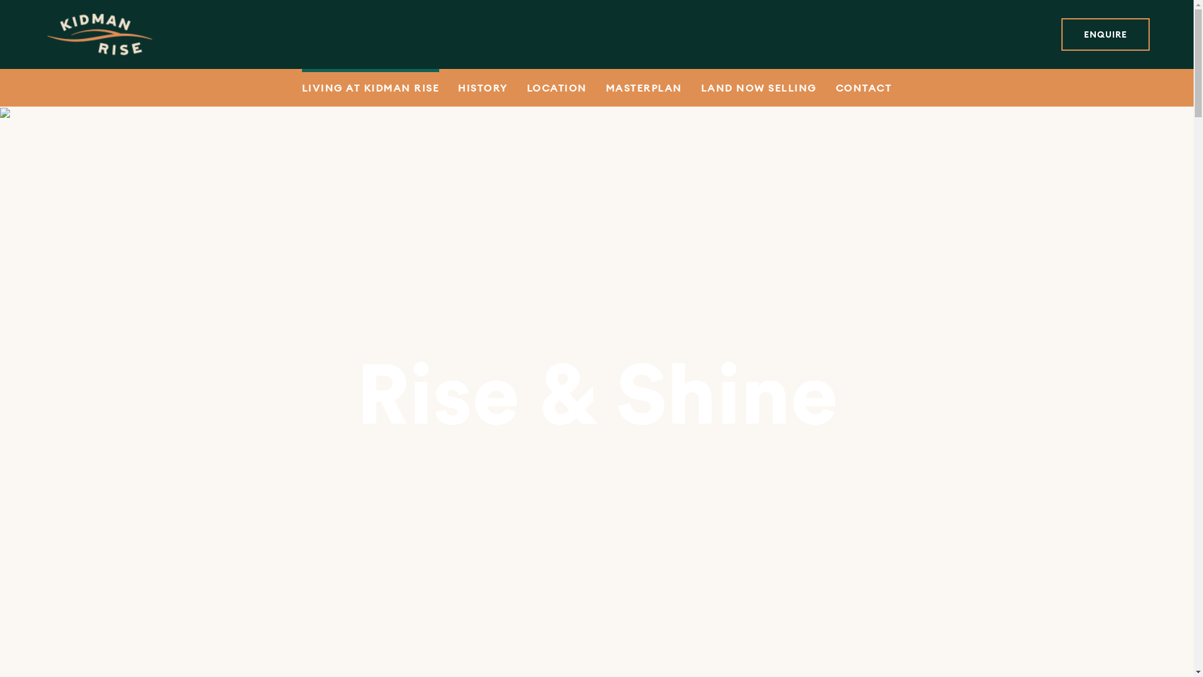 Image resolution: width=1203 pixels, height=677 pixels. Describe the element at coordinates (644, 88) in the screenshot. I see `MASTERPLAN` at that location.